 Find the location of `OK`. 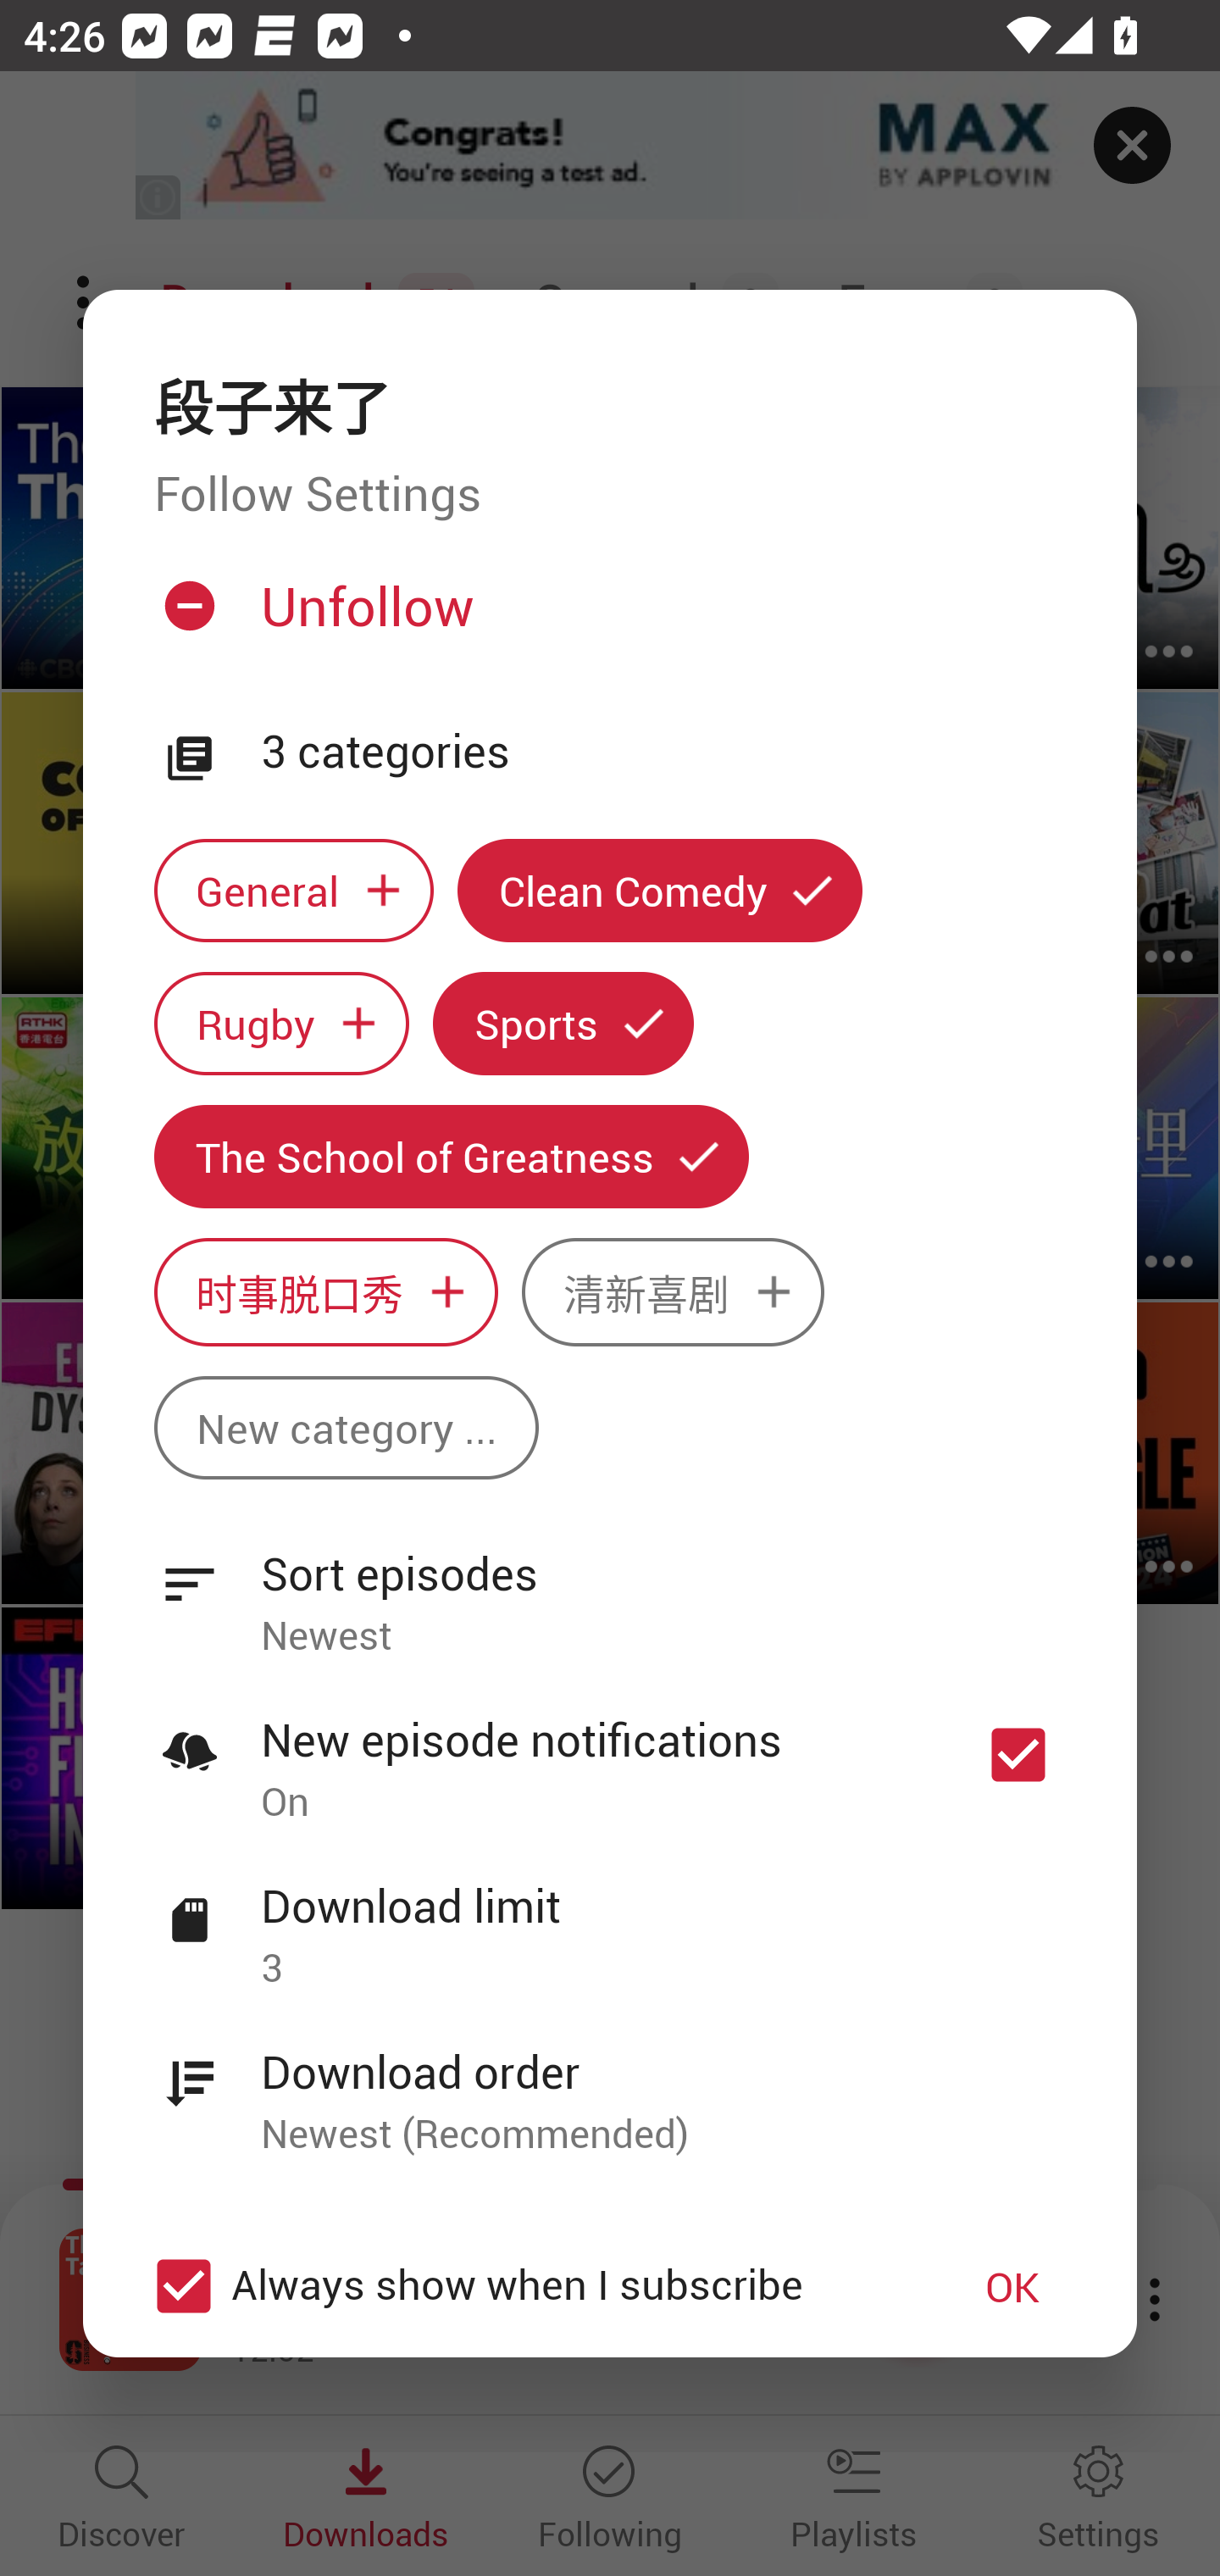

OK is located at coordinates (1012, 2286).